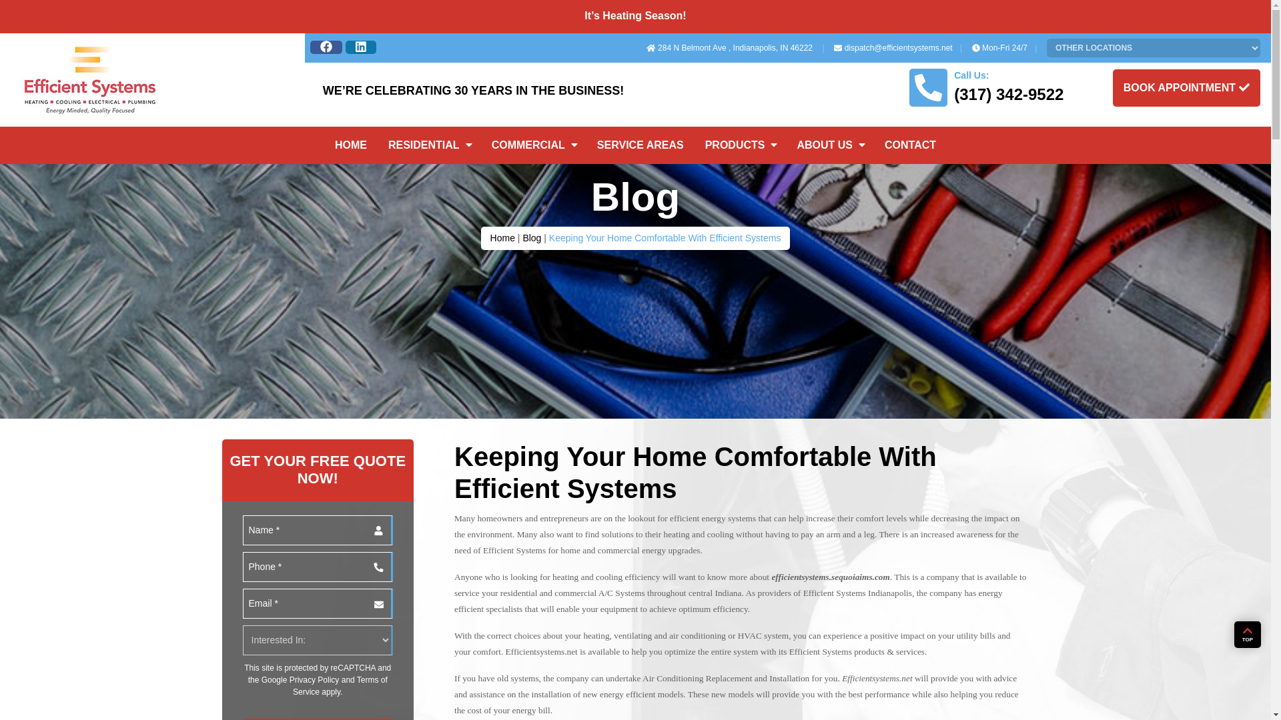 Image resolution: width=1281 pixels, height=720 pixels. What do you see at coordinates (502, 237) in the screenshot?
I see `Home` at bounding box center [502, 237].